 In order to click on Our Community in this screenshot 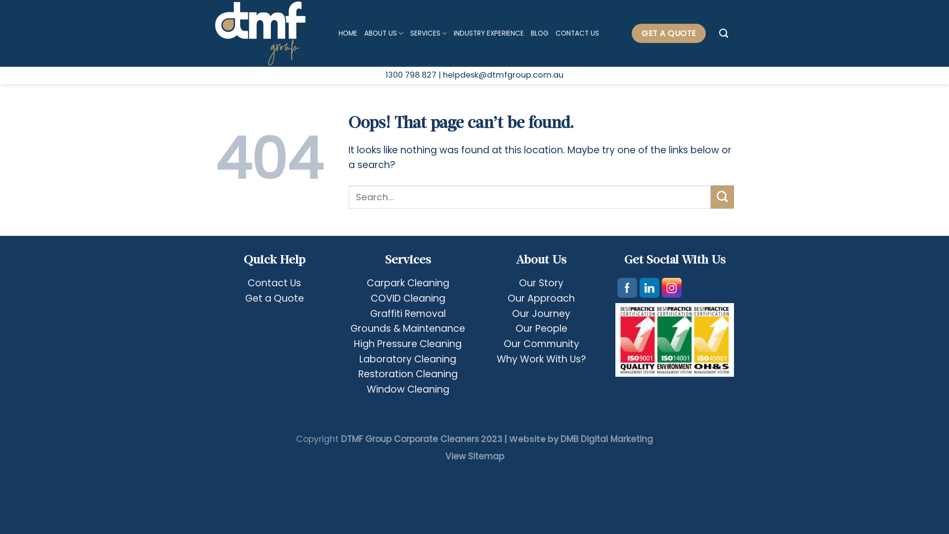, I will do `click(541, 344)`.